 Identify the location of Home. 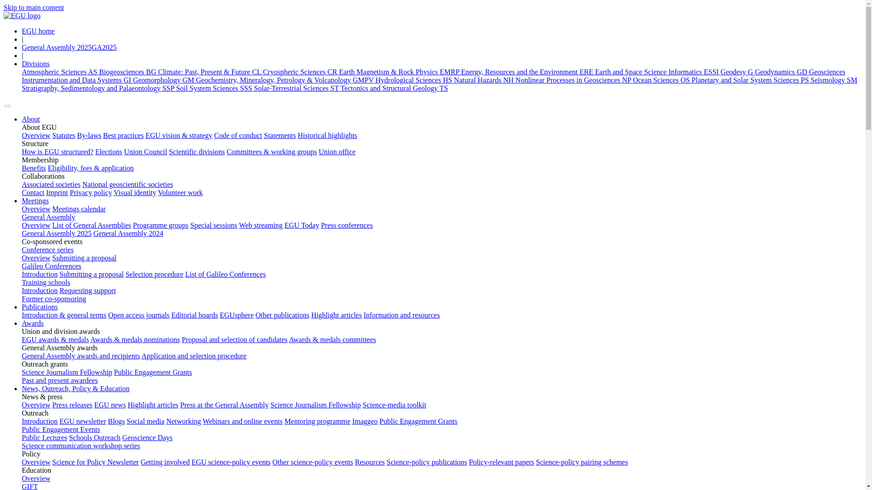
(22, 15).